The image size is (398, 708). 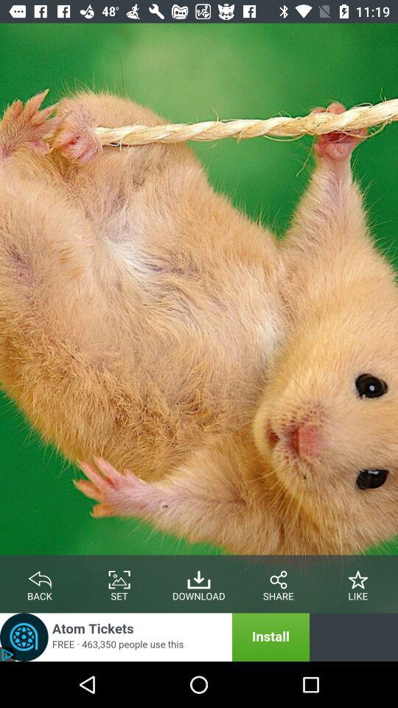 What do you see at coordinates (155, 637) in the screenshot?
I see `open advertisement` at bounding box center [155, 637].